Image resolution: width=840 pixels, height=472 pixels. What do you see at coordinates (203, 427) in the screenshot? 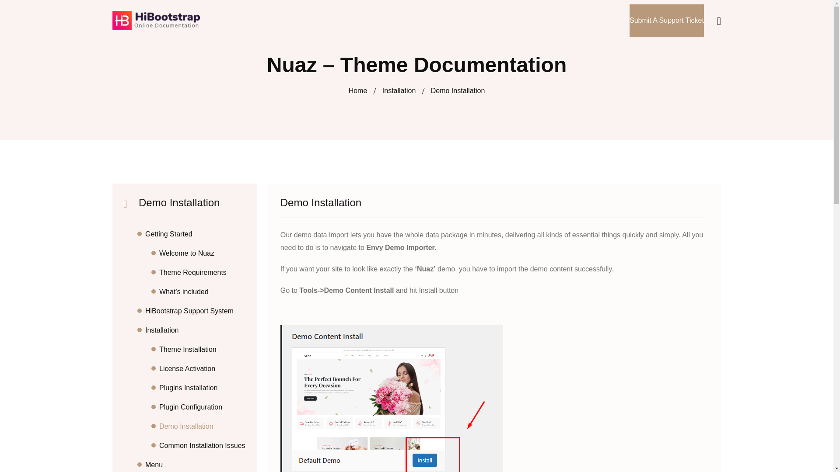
I see `Demo Installation` at bounding box center [203, 427].